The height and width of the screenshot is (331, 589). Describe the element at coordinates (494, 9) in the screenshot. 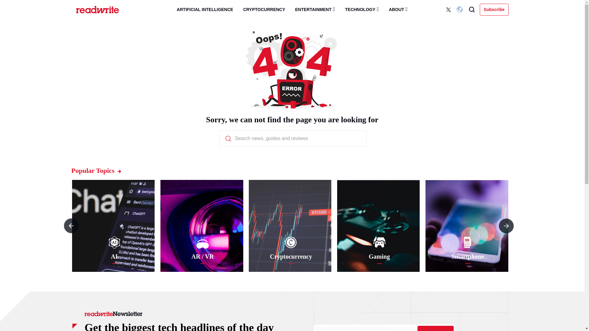

I see `Subscribe` at that location.